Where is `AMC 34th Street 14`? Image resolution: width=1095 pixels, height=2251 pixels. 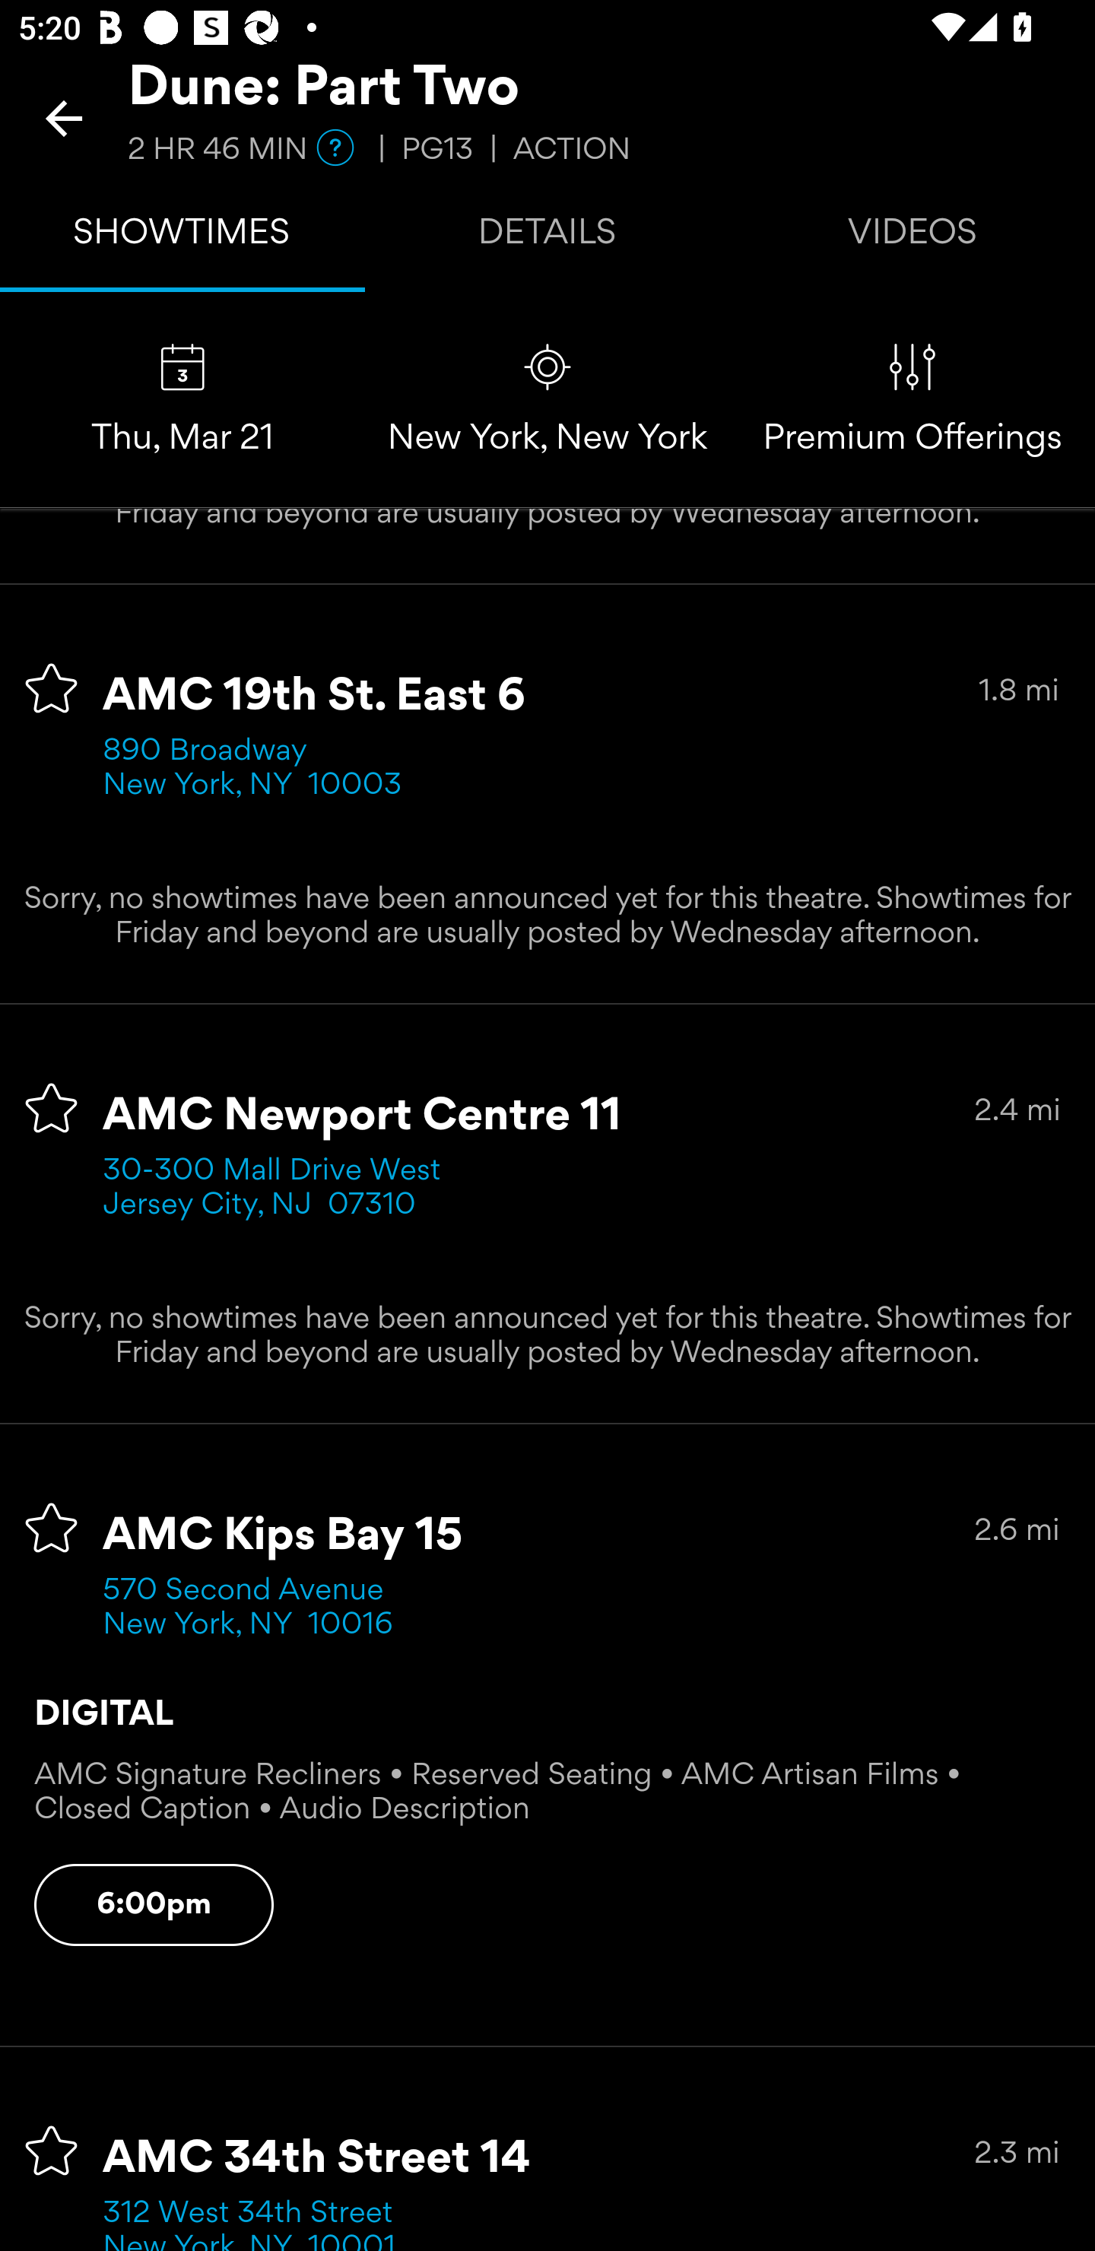
AMC 34th Street 14 is located at coordinates (316, 2160).